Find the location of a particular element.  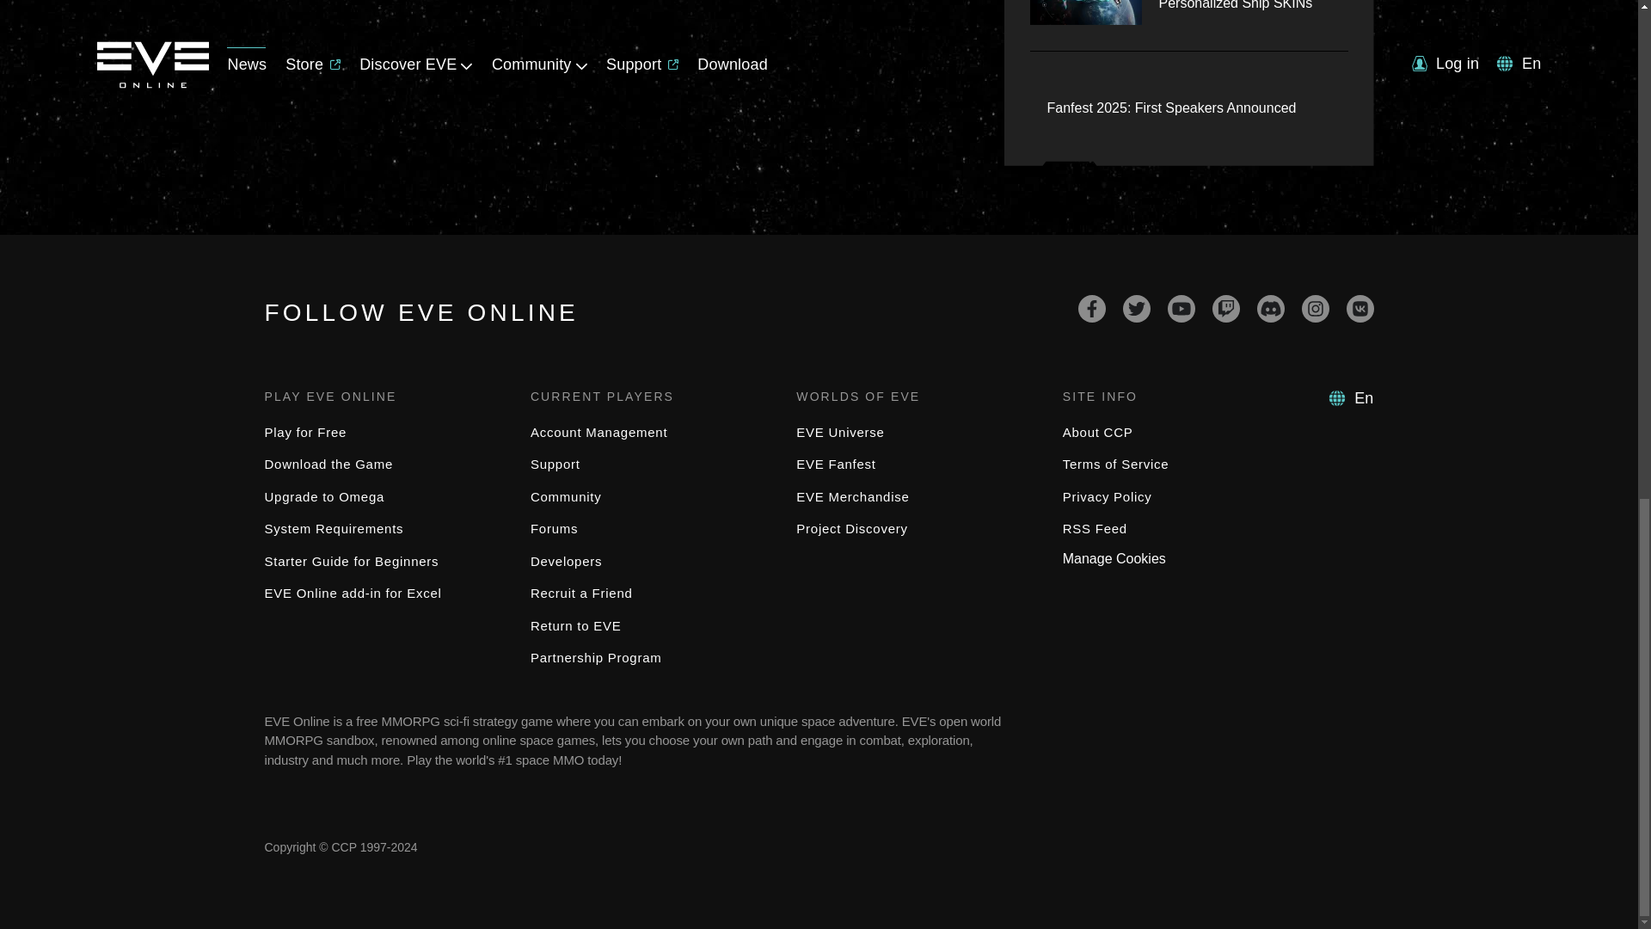

VK is located at coordinates (1360, 308).